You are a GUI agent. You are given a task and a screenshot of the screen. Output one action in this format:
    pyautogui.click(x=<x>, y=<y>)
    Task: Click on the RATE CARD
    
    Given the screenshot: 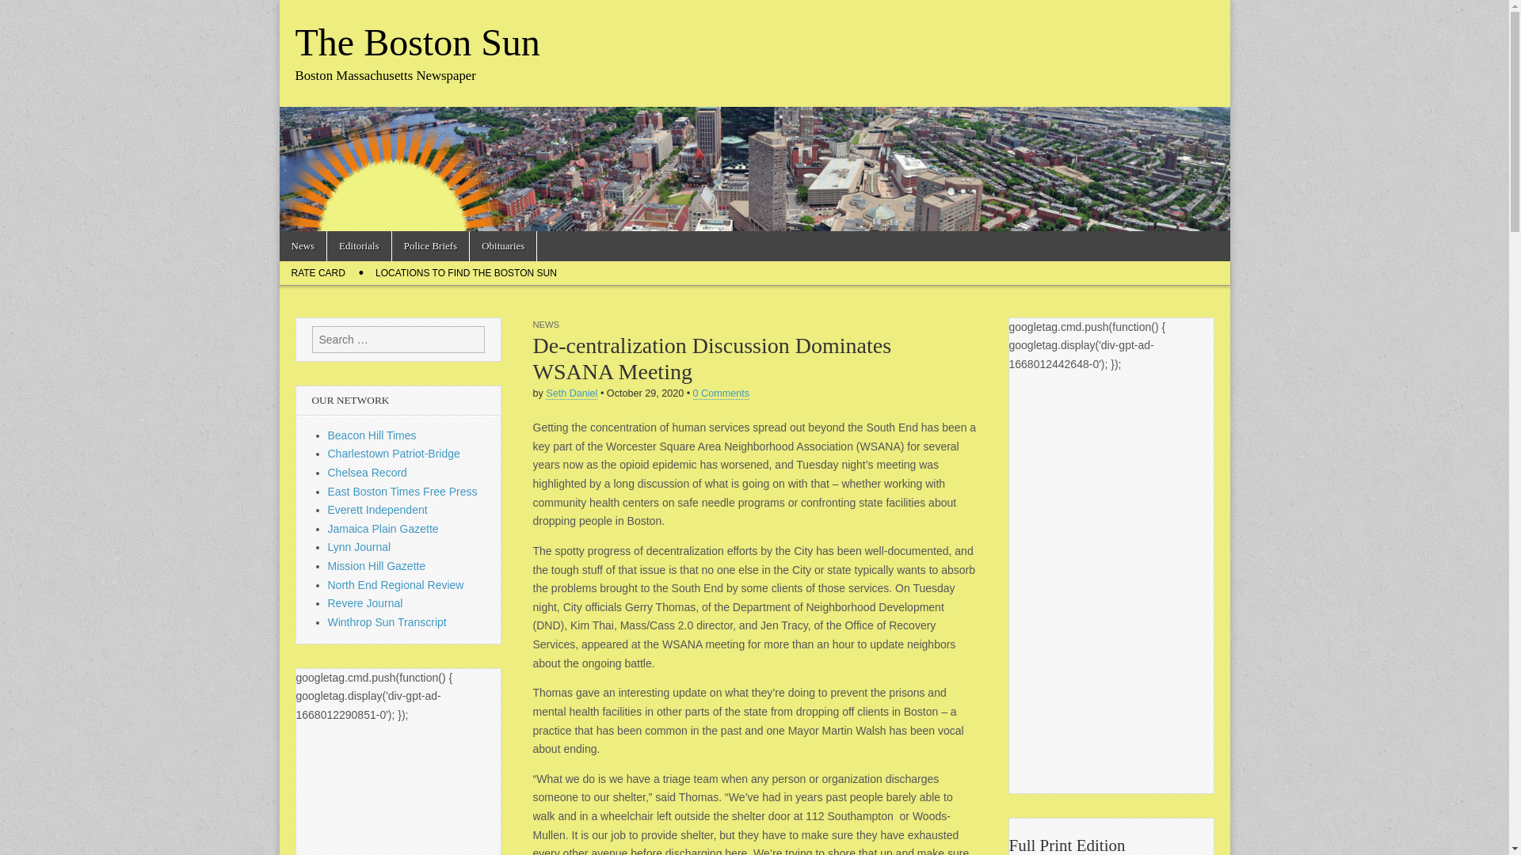 What is the action you would take?
    pyautogui.click(x=317, y=272)
    